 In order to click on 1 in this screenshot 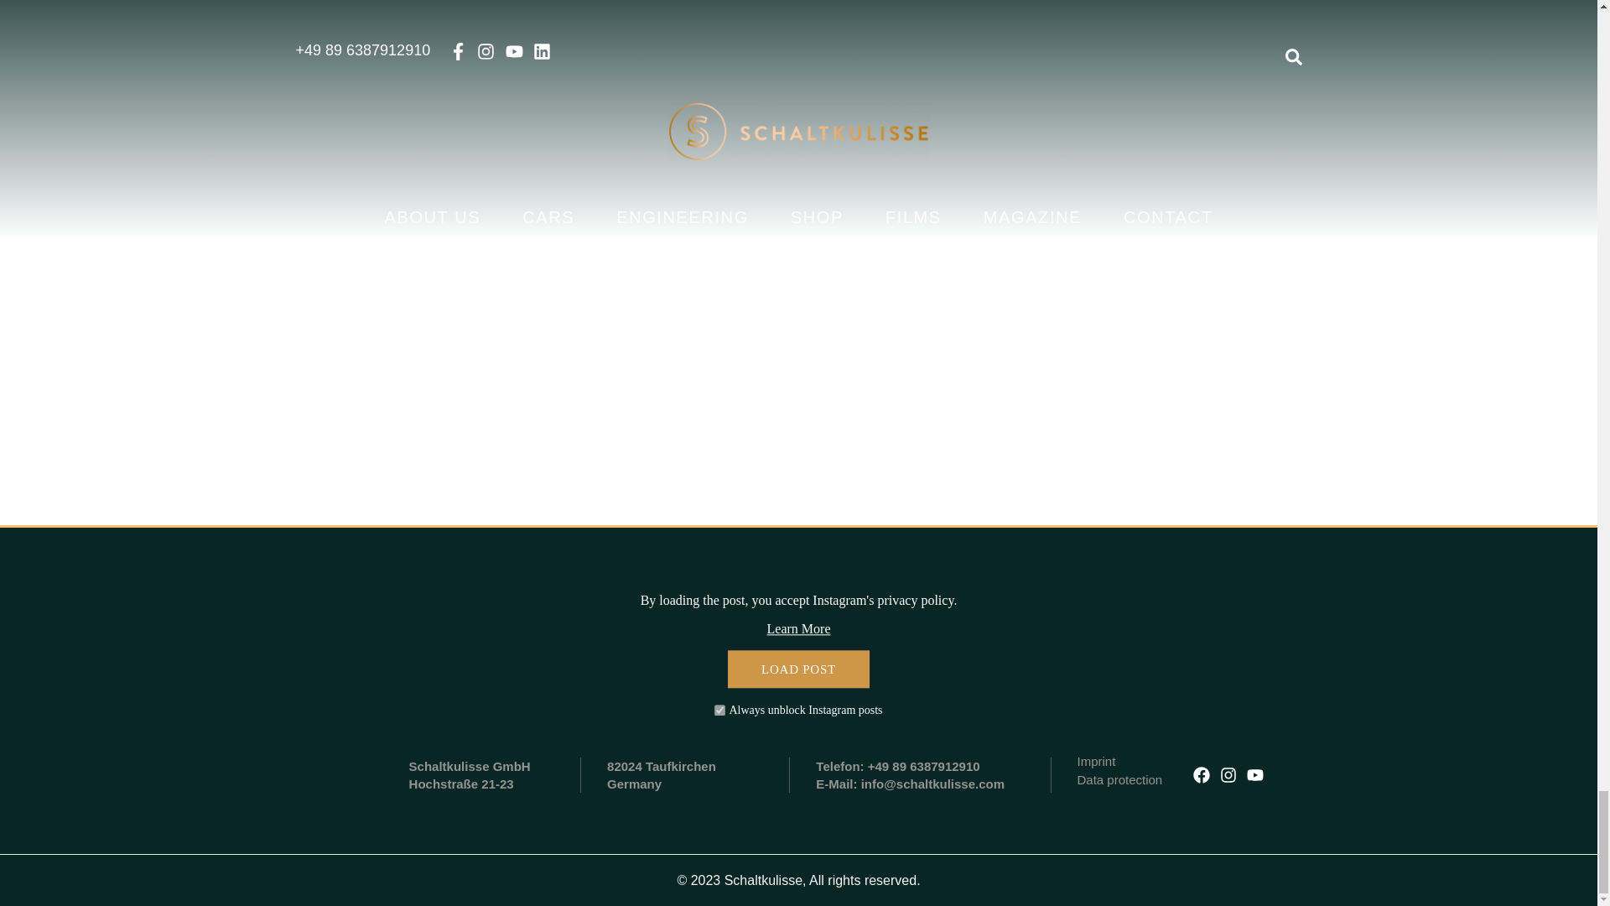, I will do `click(719, 710)`.